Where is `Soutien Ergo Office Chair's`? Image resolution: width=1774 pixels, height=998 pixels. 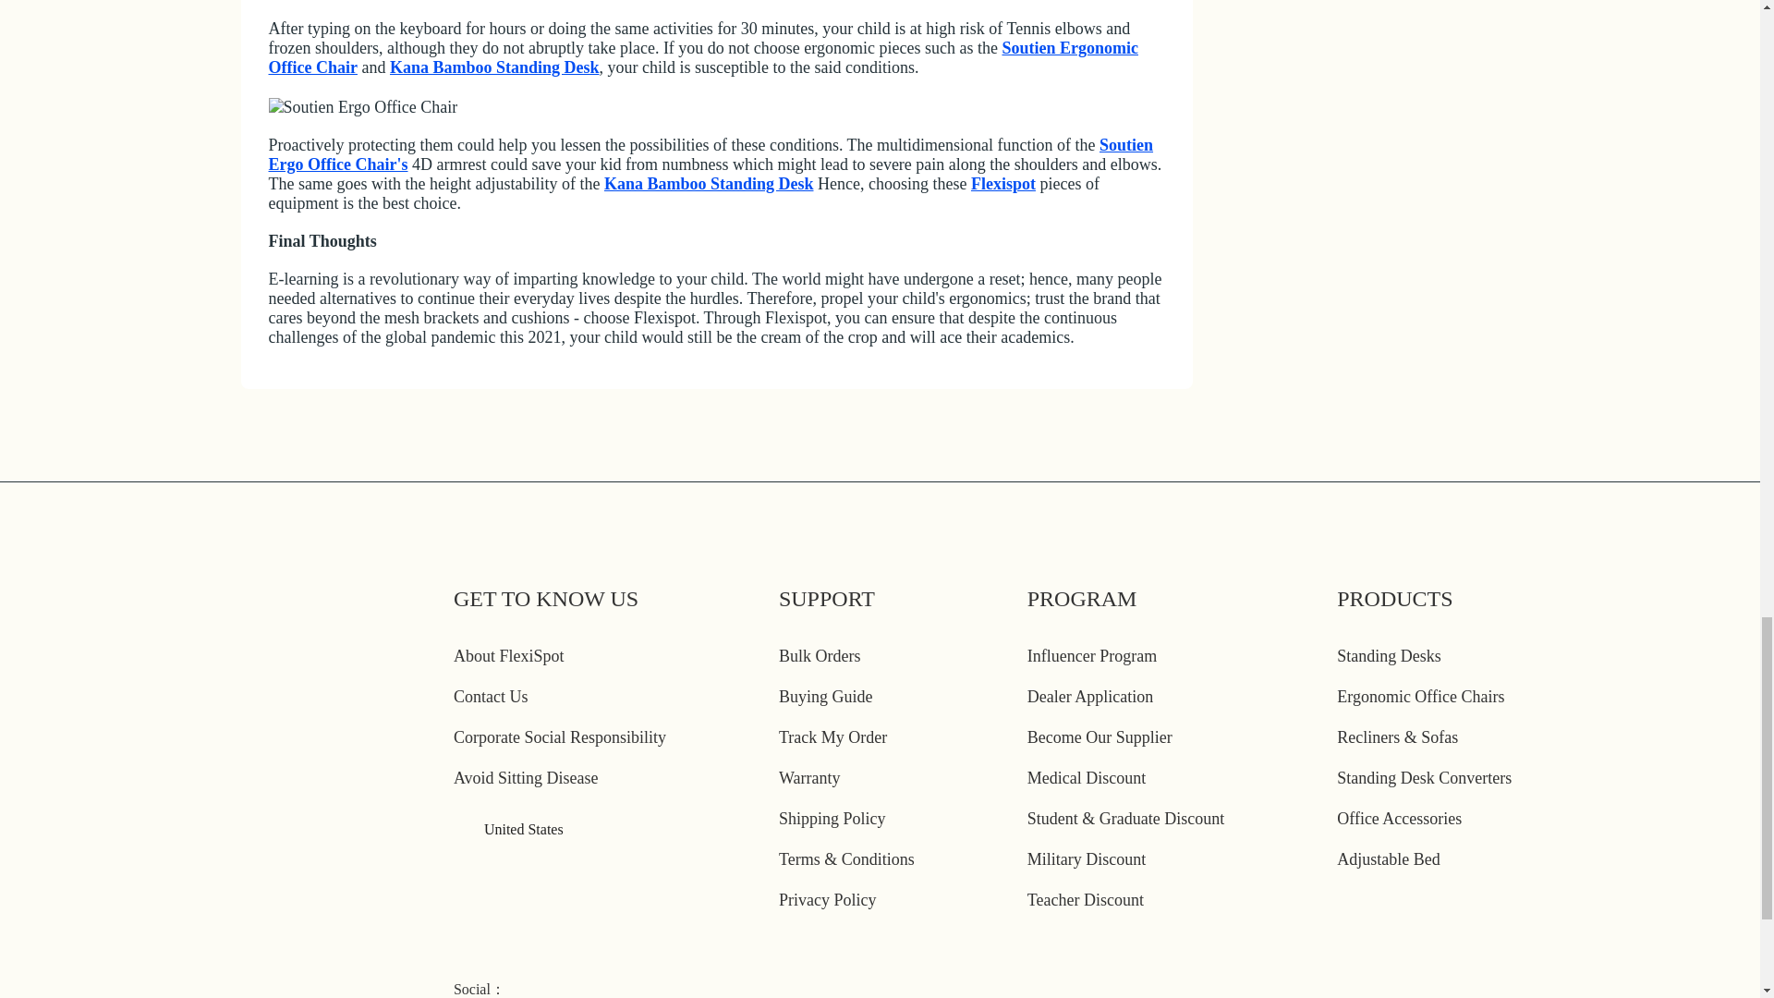 Soutien Ergo Office Chair's is located at coordinates (710, 153).